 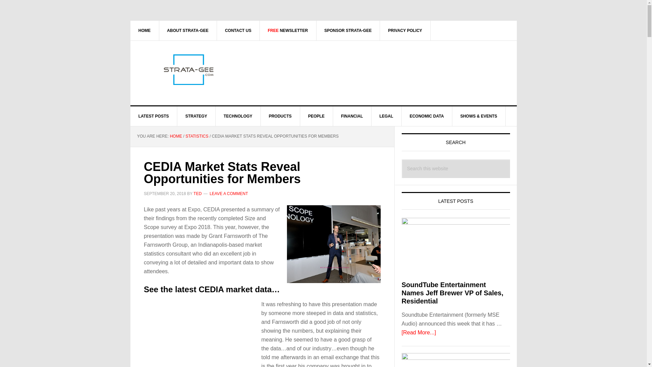 What do you see at coordinates (238, 116) in the screenshot?
I see `TECHNOLOGY` at bounding box center [238, 116].